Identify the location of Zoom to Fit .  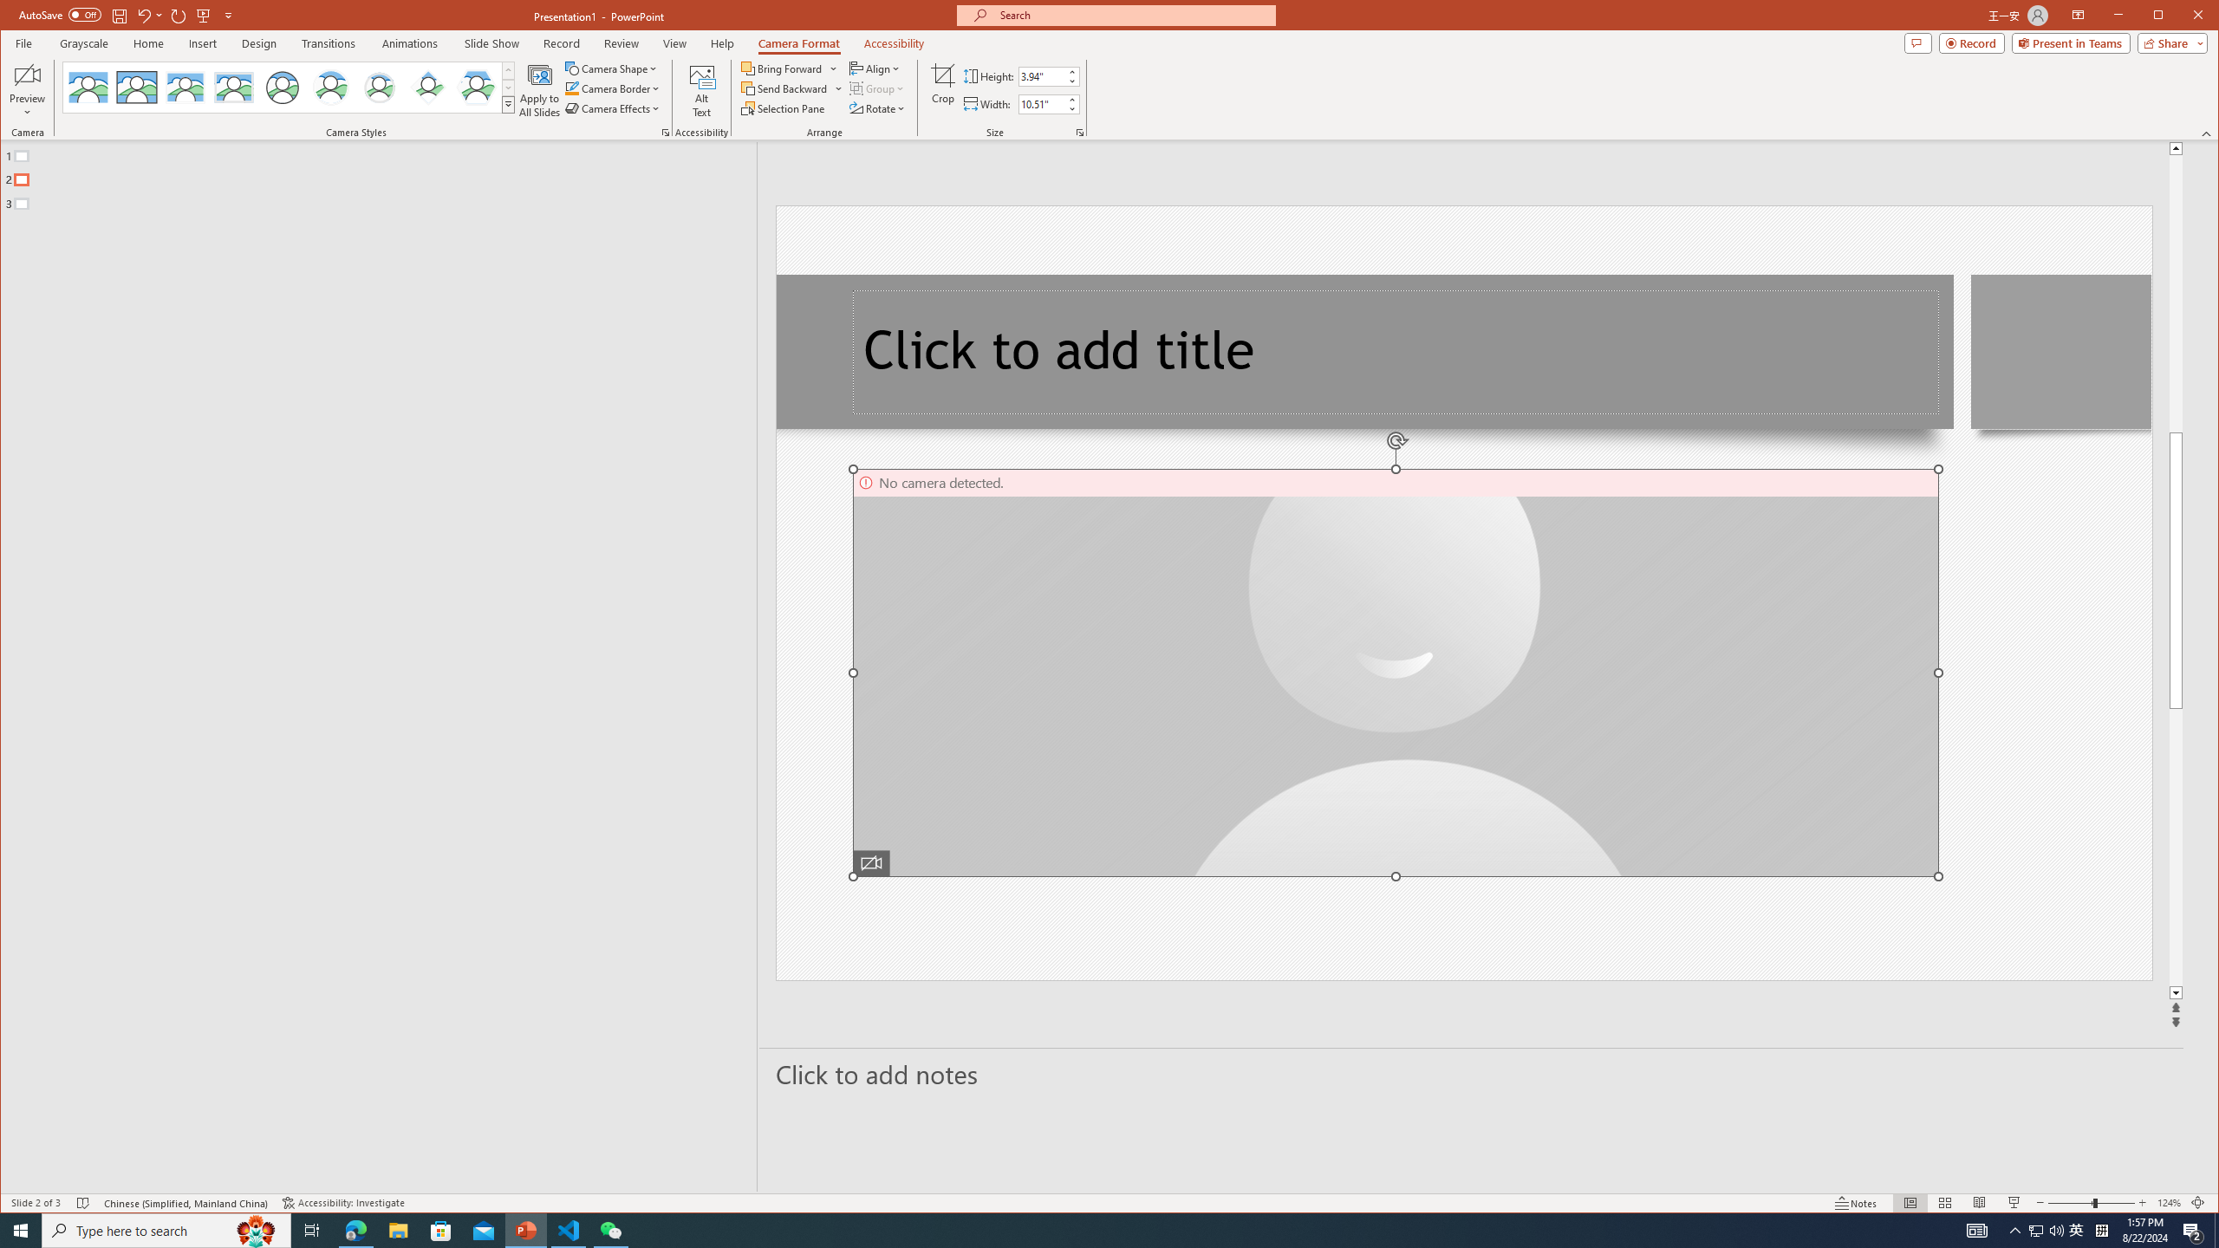
(2198, 1203).